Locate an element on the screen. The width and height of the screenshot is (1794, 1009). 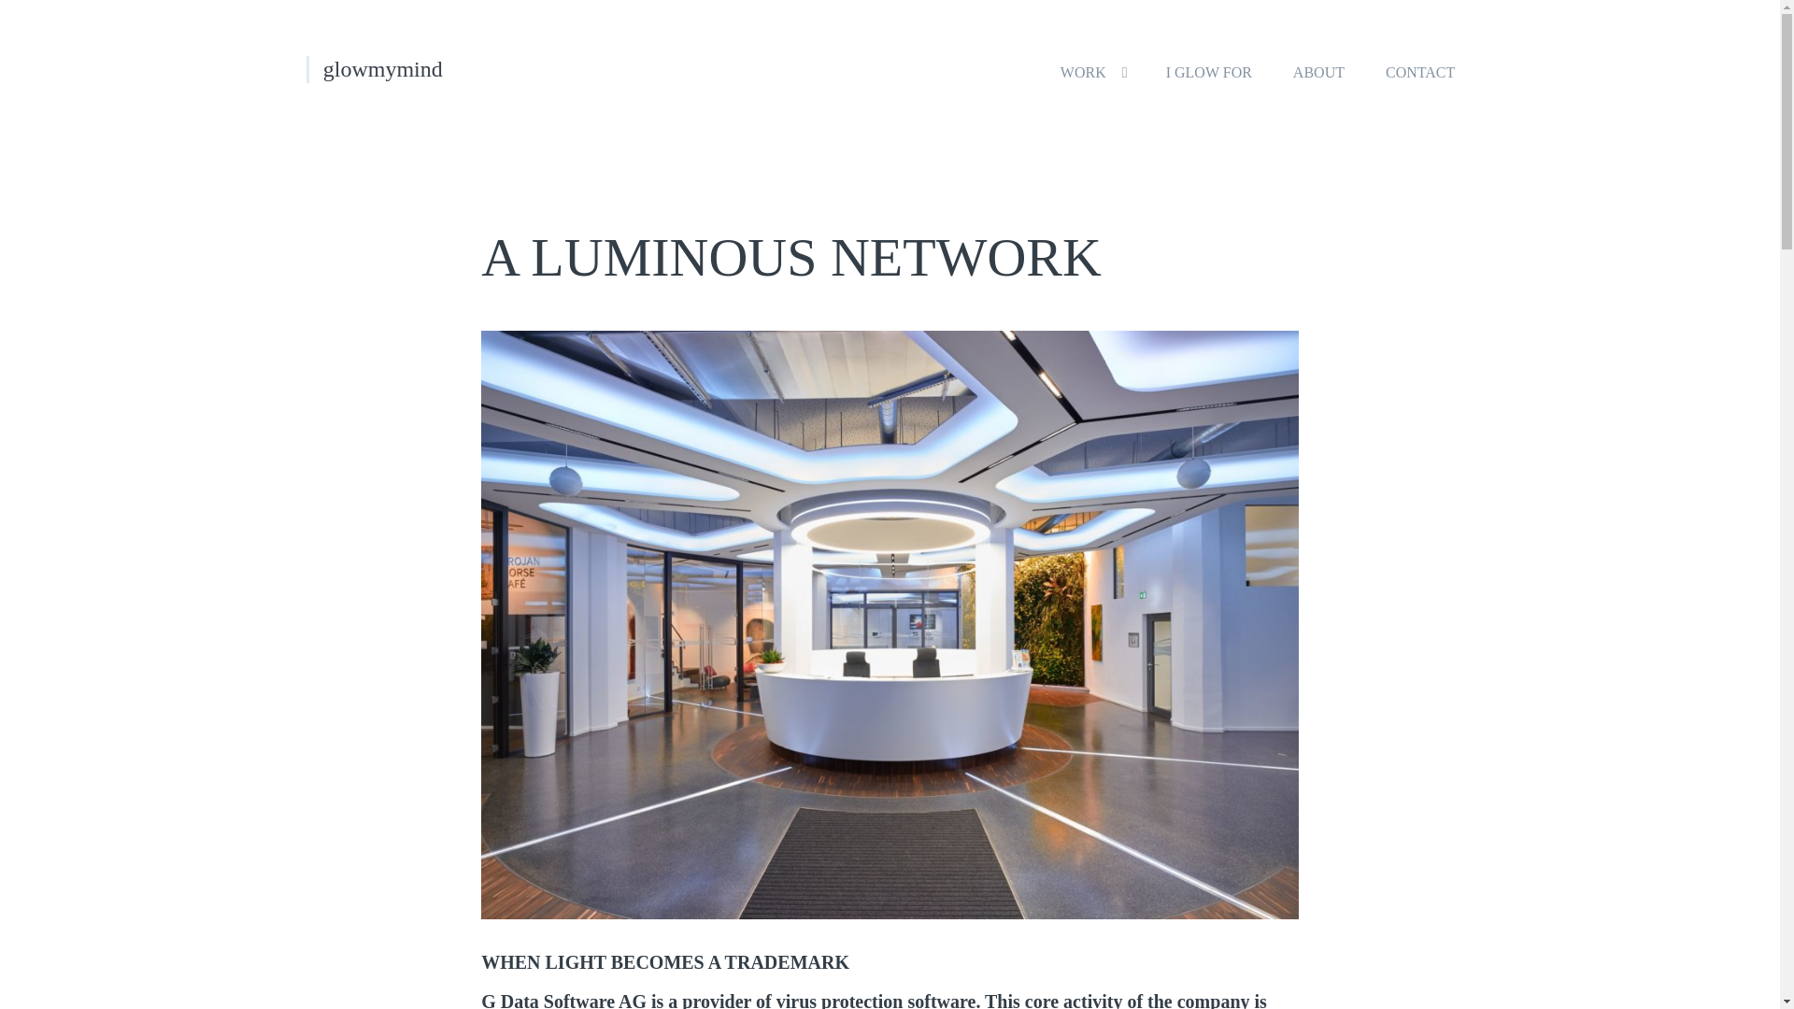
CONTACT is located at coordinates (1419, 72).